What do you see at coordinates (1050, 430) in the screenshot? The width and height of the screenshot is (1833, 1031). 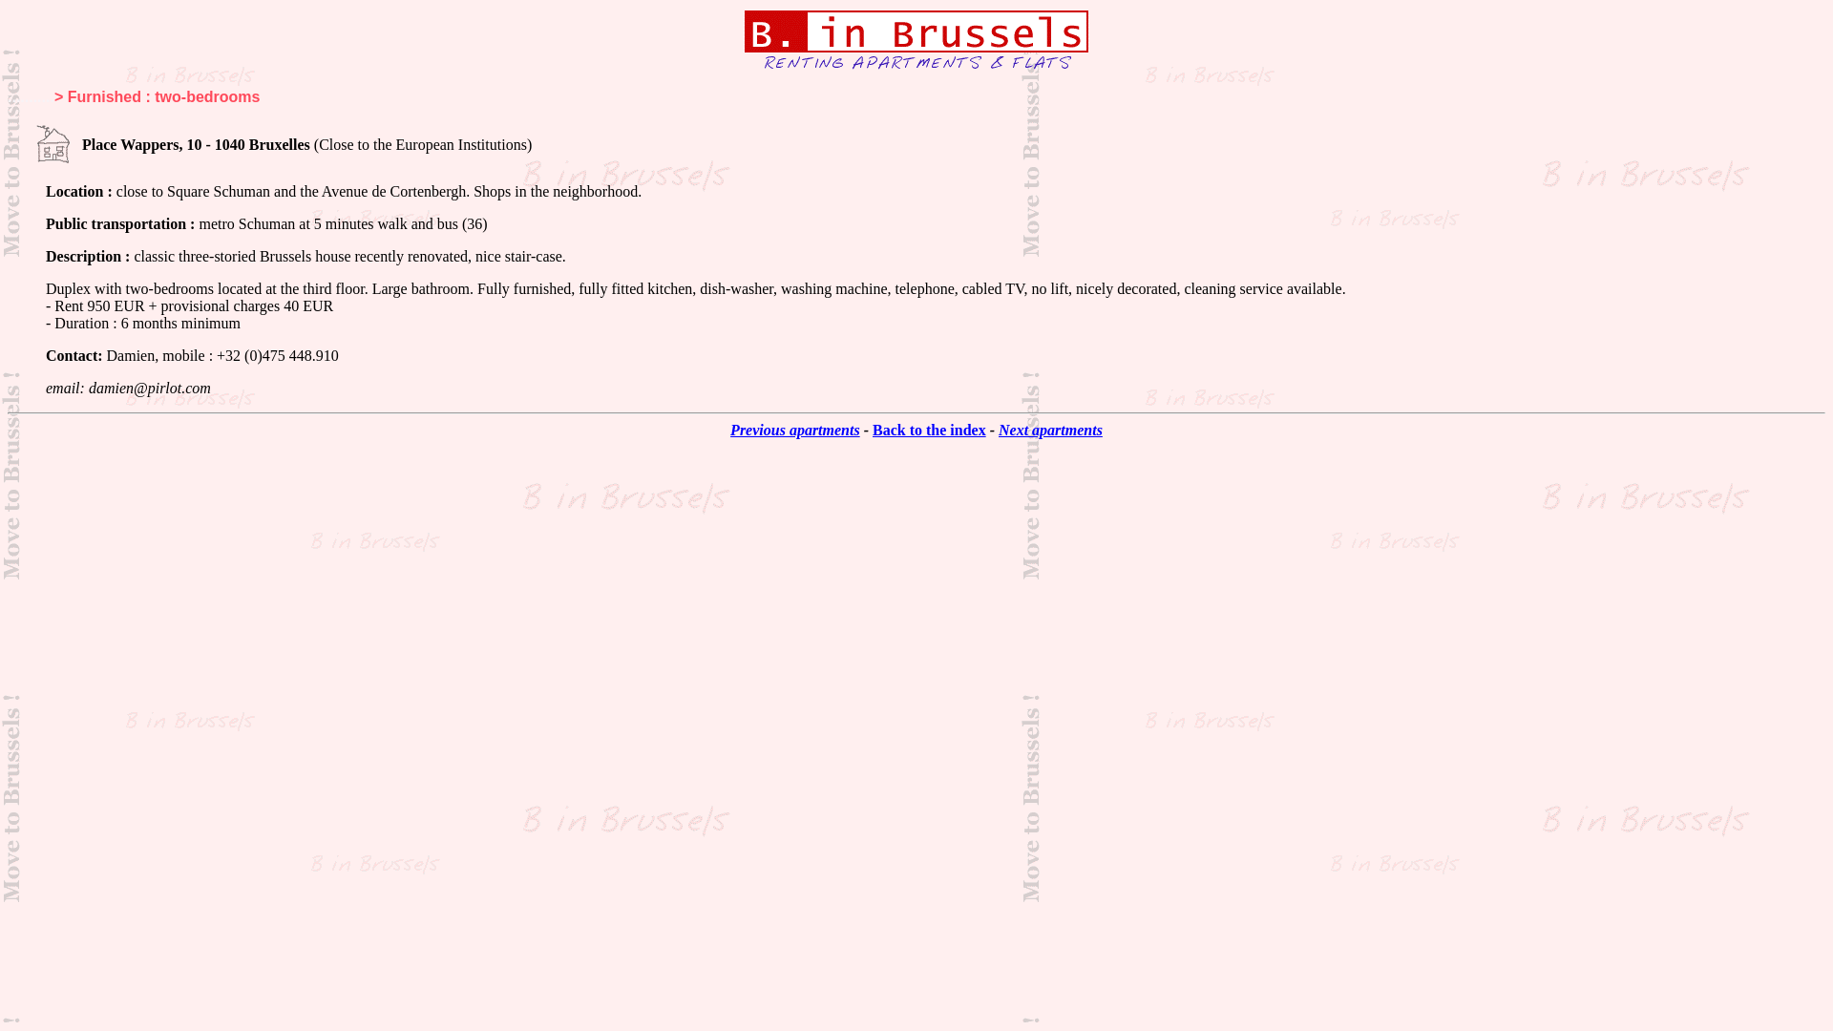 I see `Next apartments` at bounding box center [1050, 430].